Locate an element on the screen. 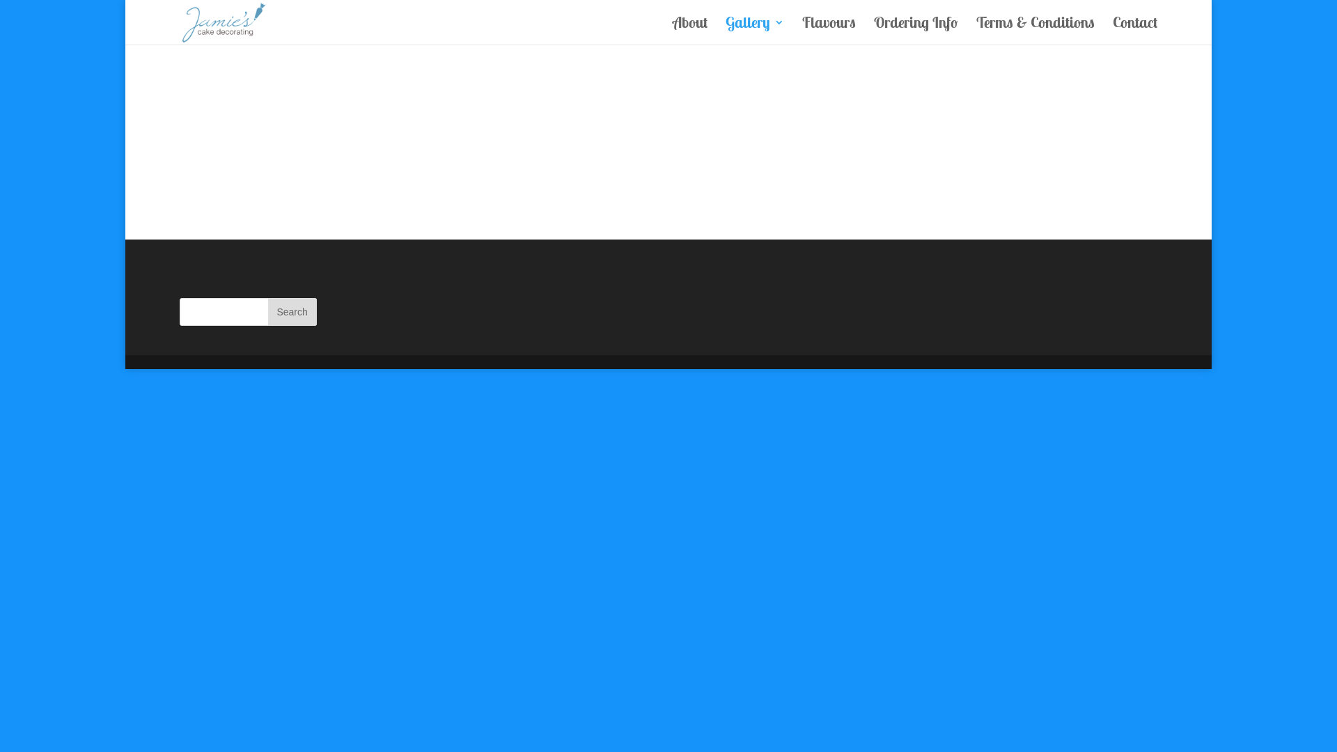  Flavours is located at coordinates (829, 31).